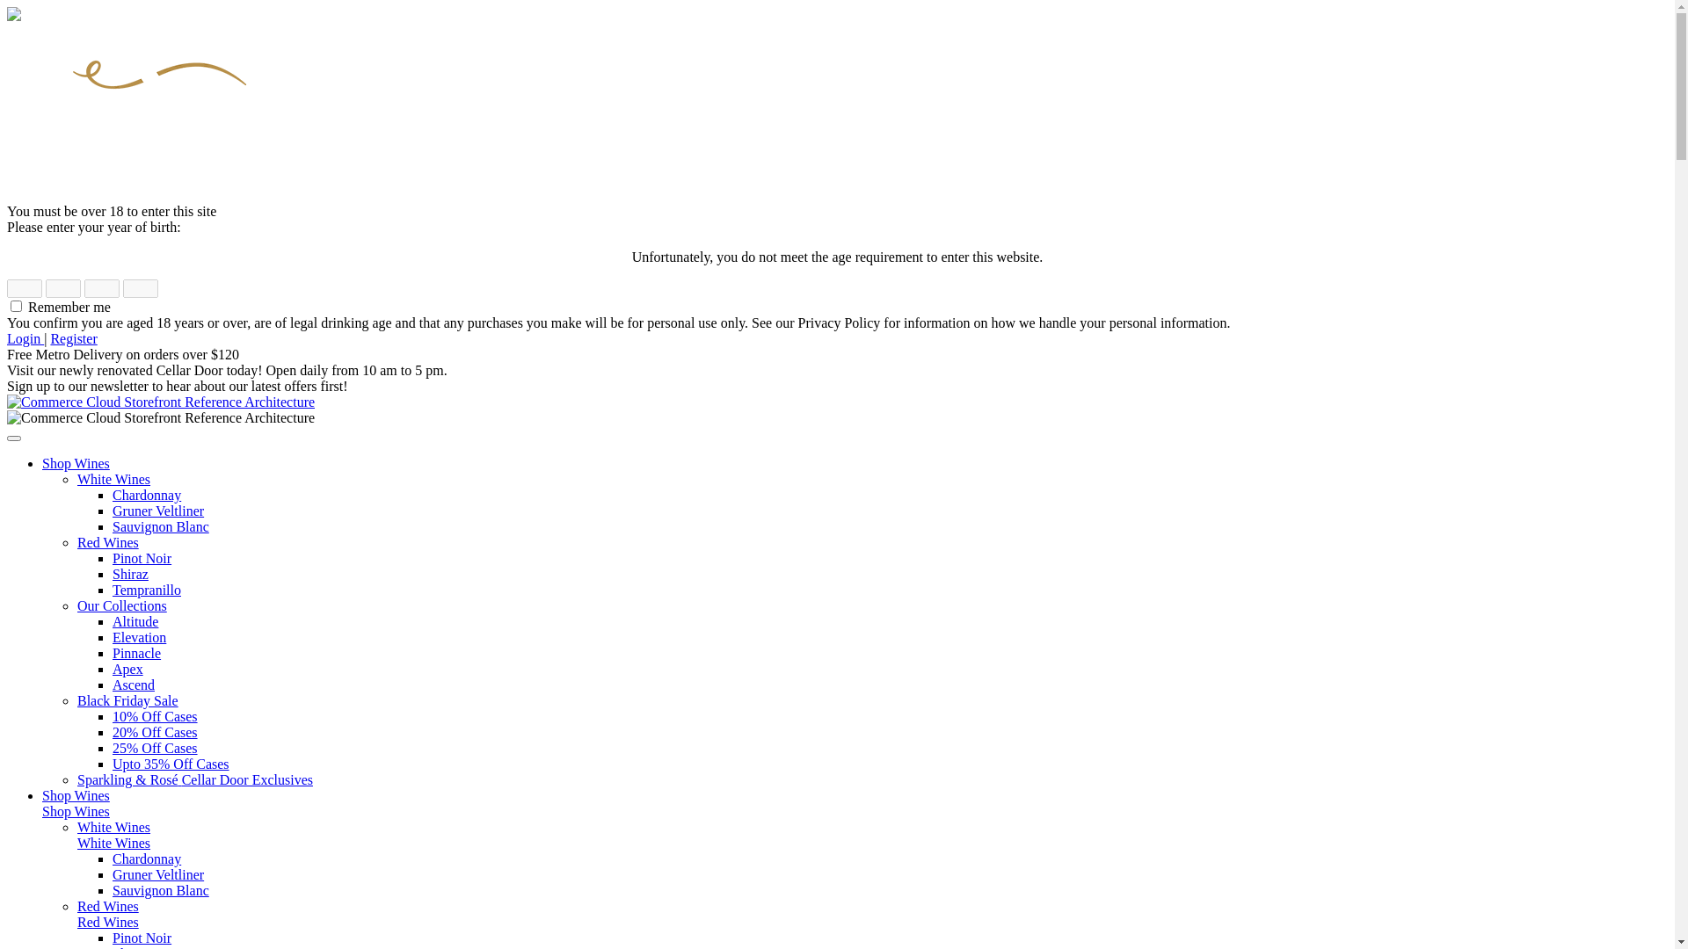 This screenshot has width=1688, height=949. Describe the element at coordinates (142, 559) in the screenshot. I see `Pinot Noir` at that location.